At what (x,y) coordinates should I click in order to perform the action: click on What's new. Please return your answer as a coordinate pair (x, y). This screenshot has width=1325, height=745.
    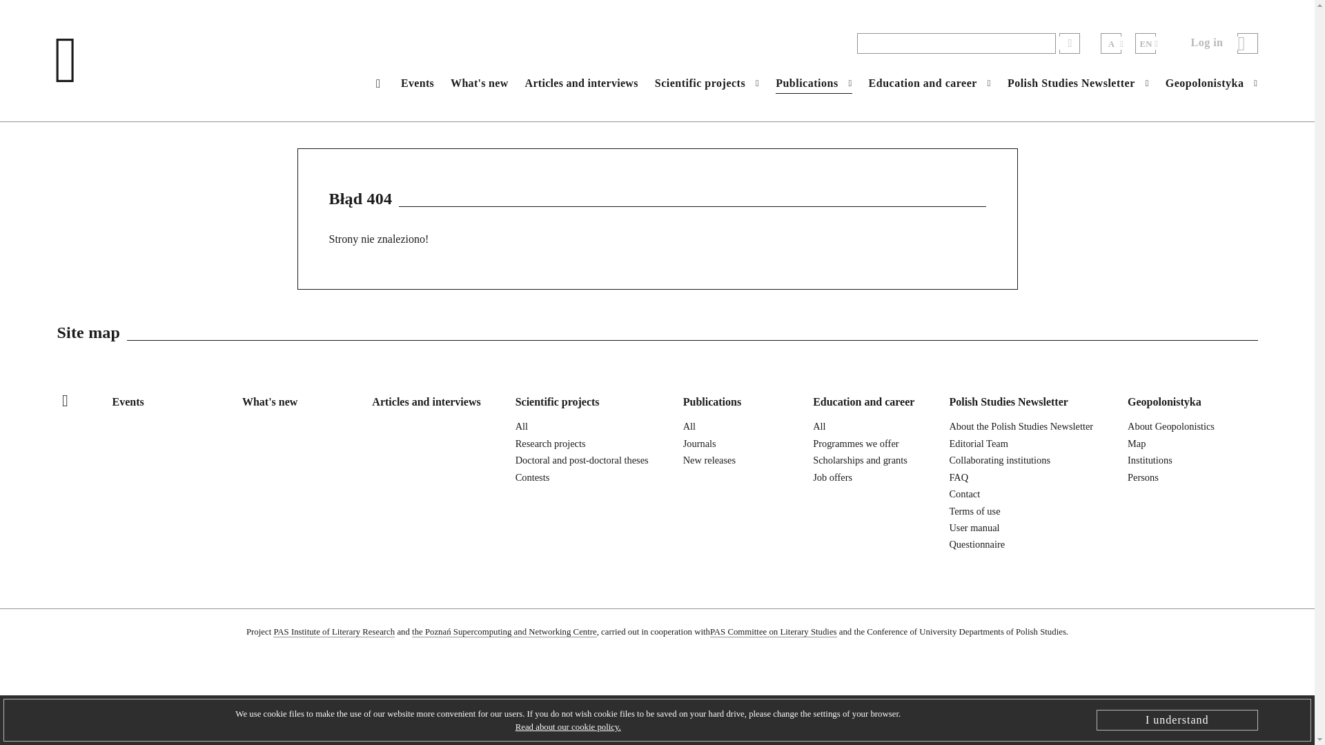
    Looking at the image, I should click on (479, 83).